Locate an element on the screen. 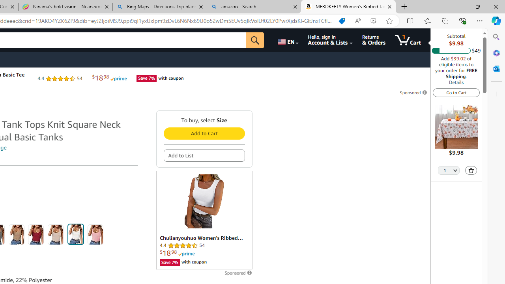 The width and height of the screenshot is (505, 284). Sand is located at coordinates (56, 234).